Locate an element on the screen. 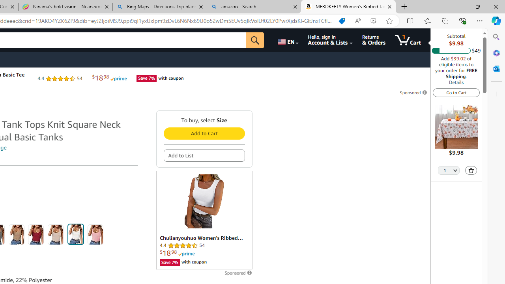 The width and height of the screenshot is (505, 284). Sand is located at coordinates (56, 234).